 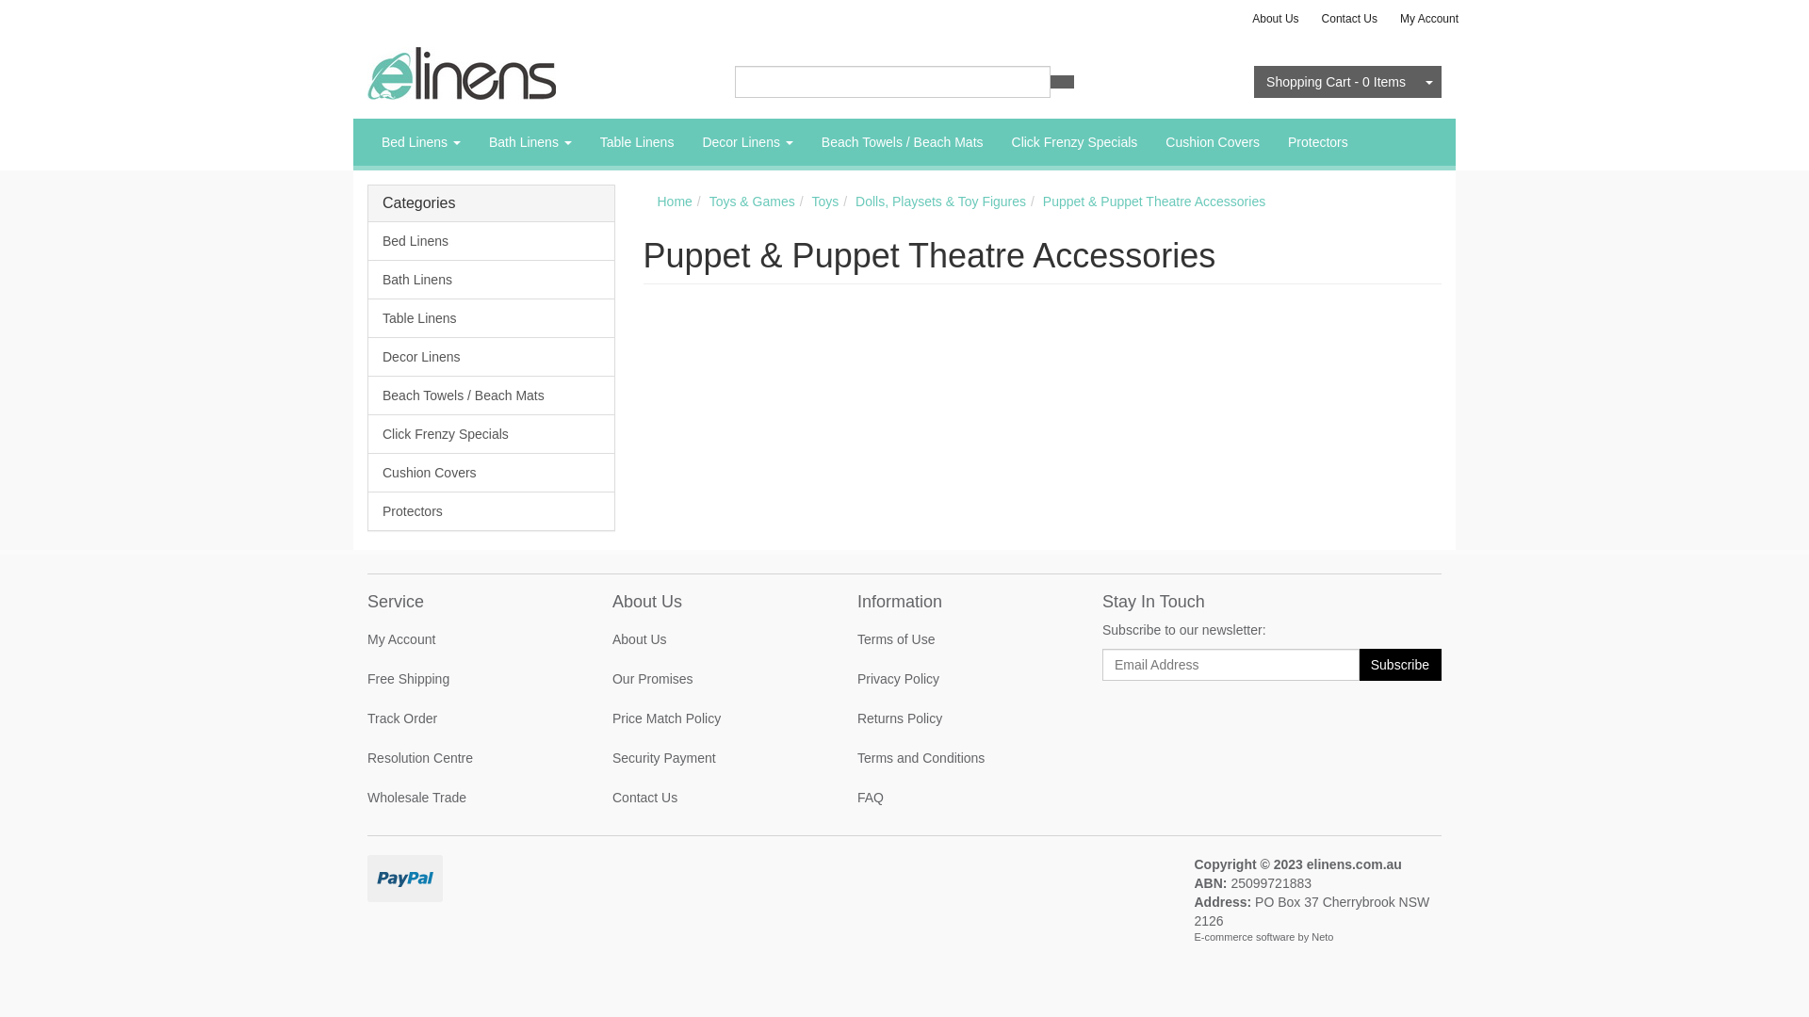 What do you see at coordinates (675, 202) in the screenshot?
I see `Home` at bounding box center [675, 202].